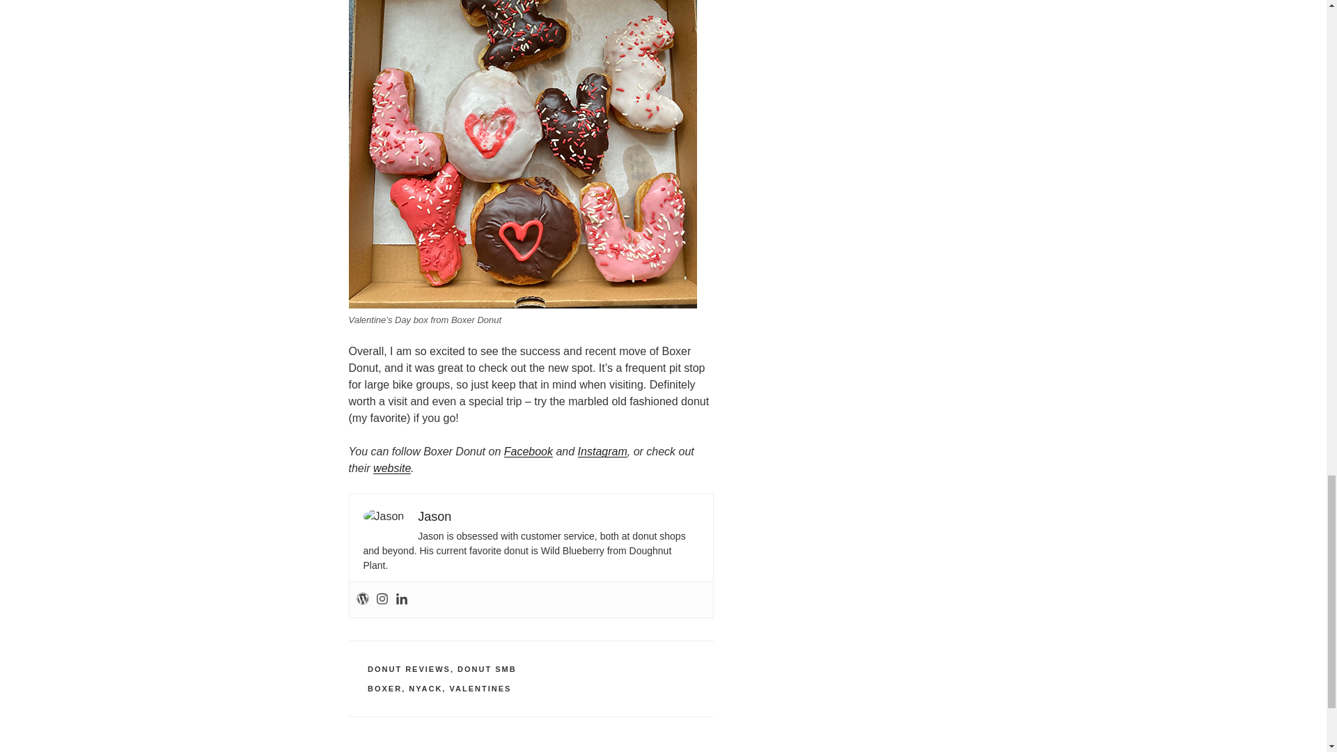  What do you see at coordinates (528, 451) in the screenshot?
I see `Facebook` at bounding box center [528, 451].